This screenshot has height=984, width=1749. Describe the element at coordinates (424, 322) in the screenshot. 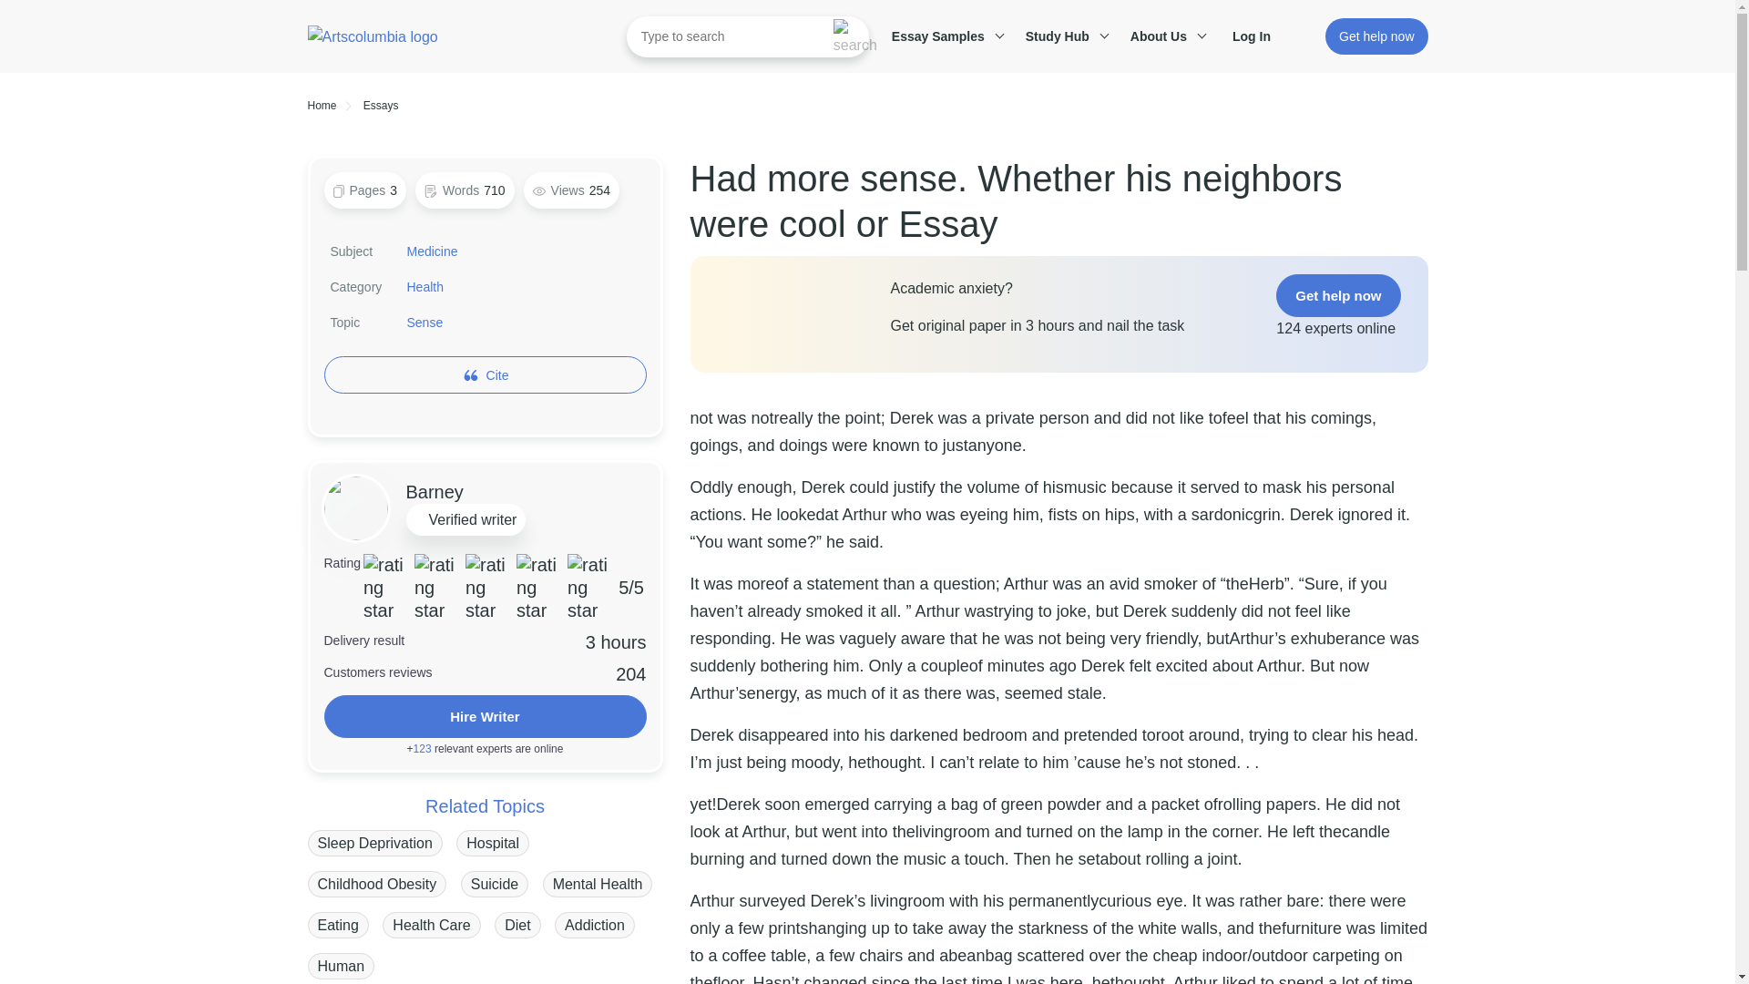

I see `Sense` at that location.